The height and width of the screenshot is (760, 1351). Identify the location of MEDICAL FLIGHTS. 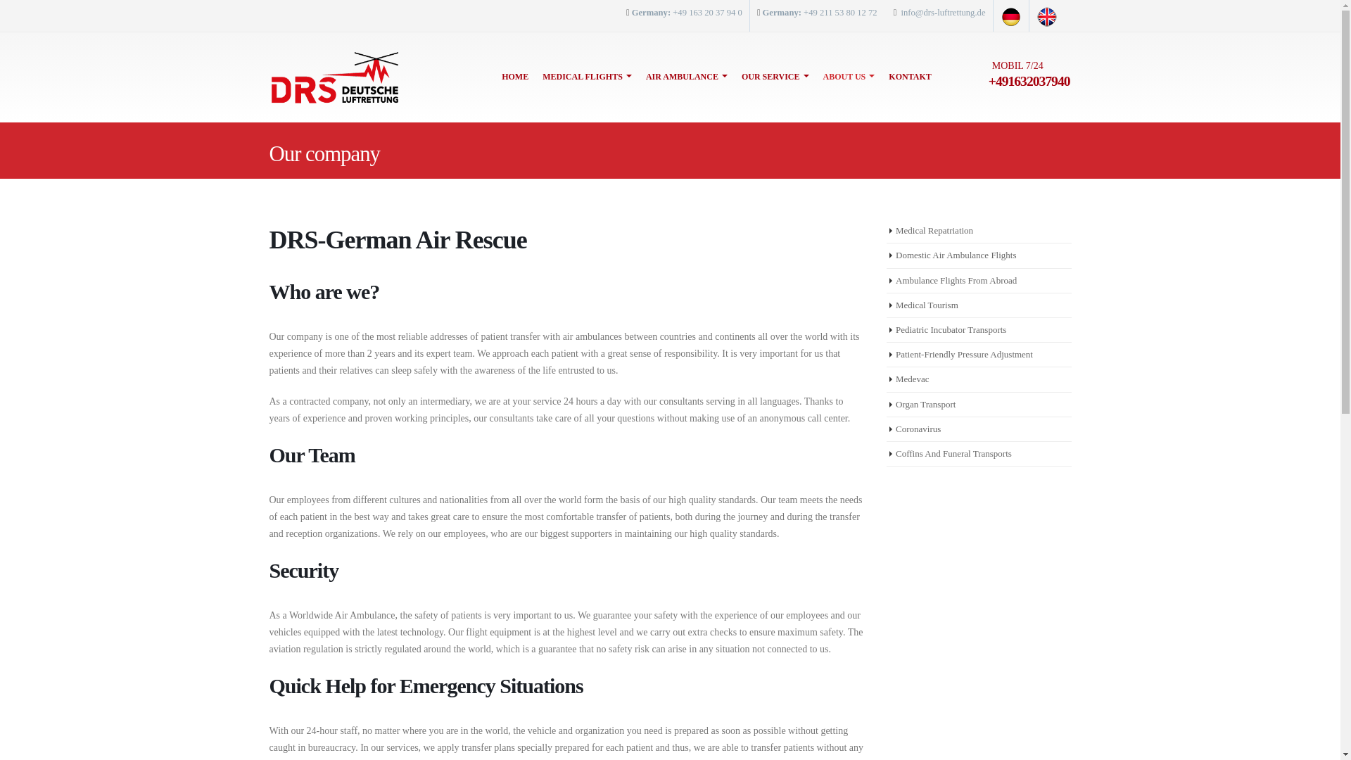
(587, 76).